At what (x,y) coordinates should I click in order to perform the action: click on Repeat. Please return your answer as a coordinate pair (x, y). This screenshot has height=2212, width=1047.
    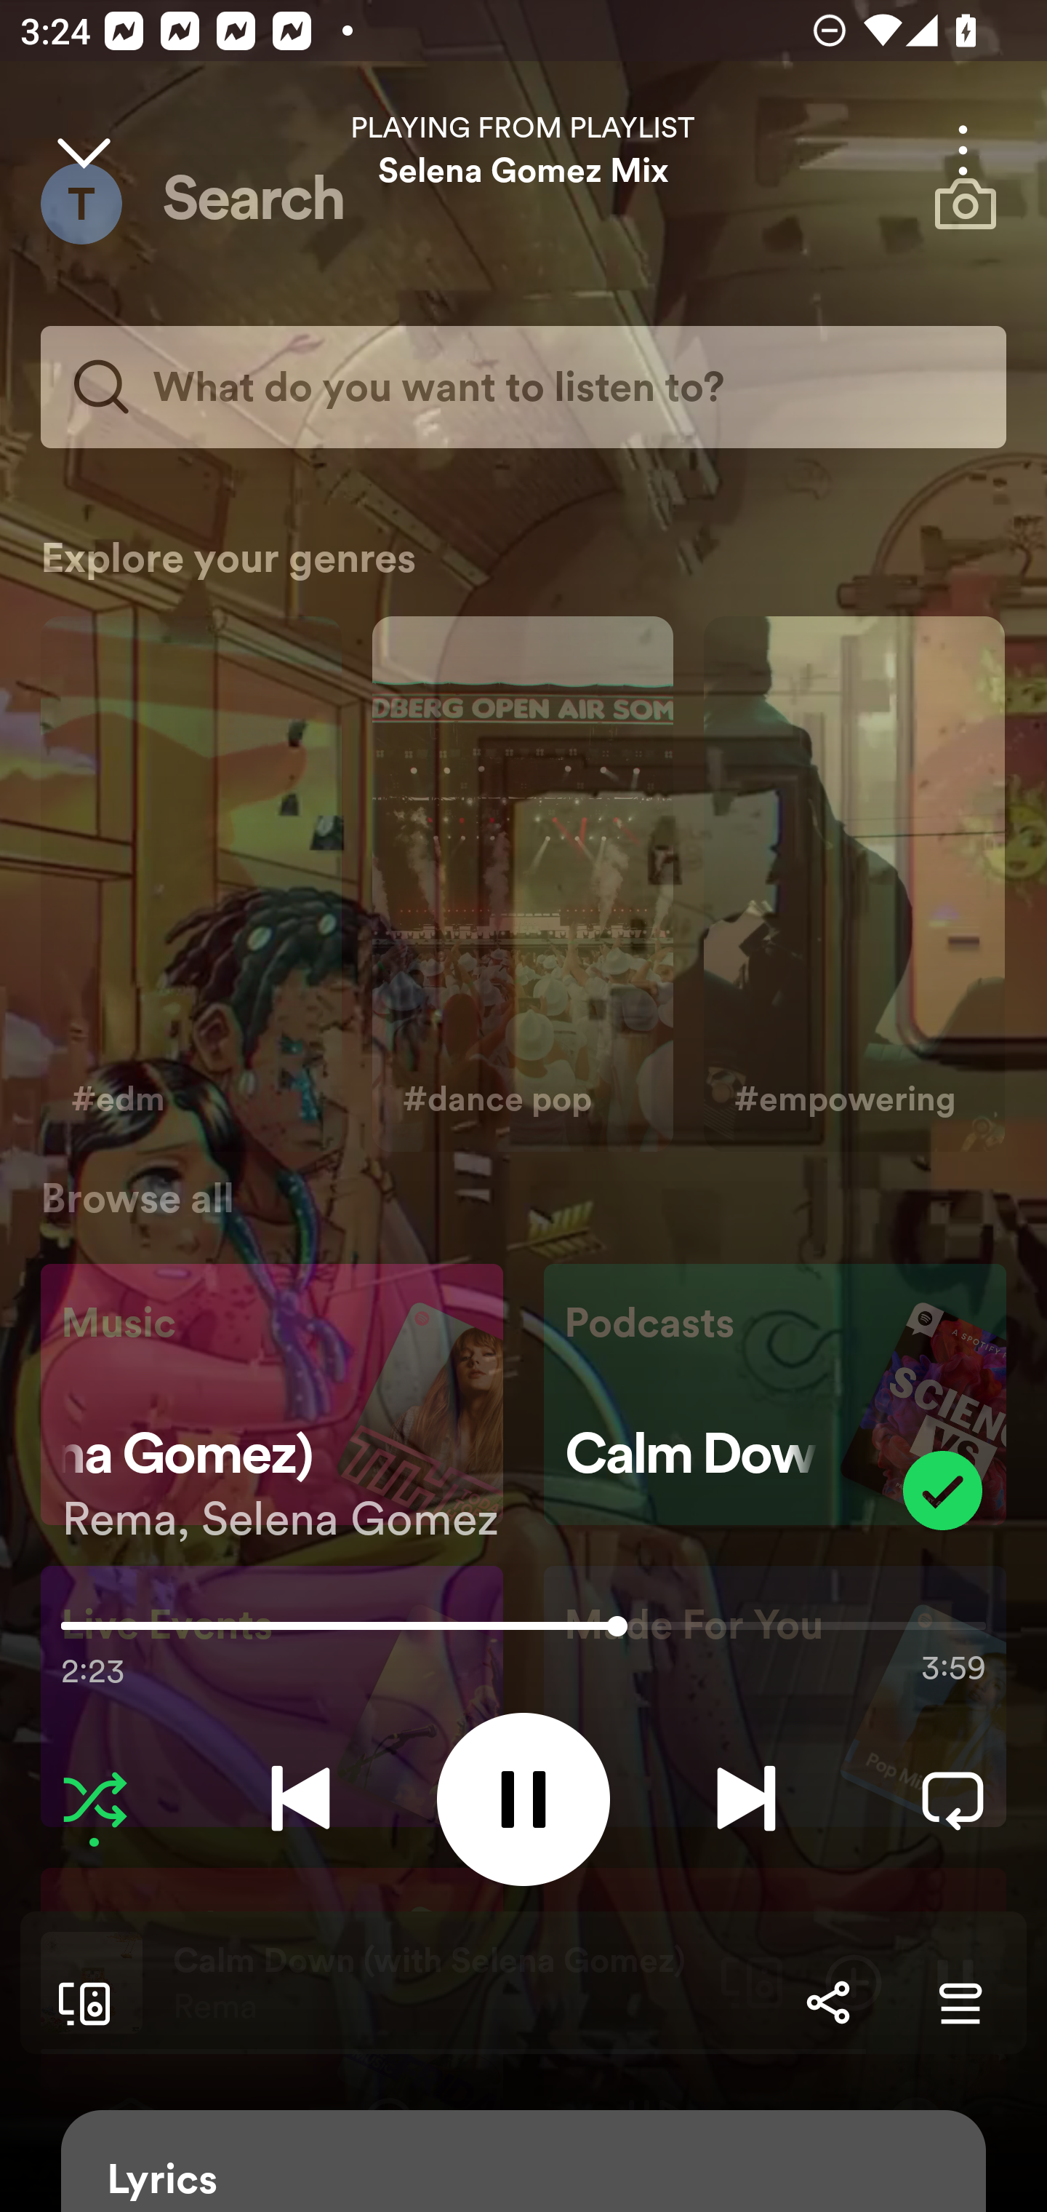
    Looking at the image, I should click on (952, 1799).